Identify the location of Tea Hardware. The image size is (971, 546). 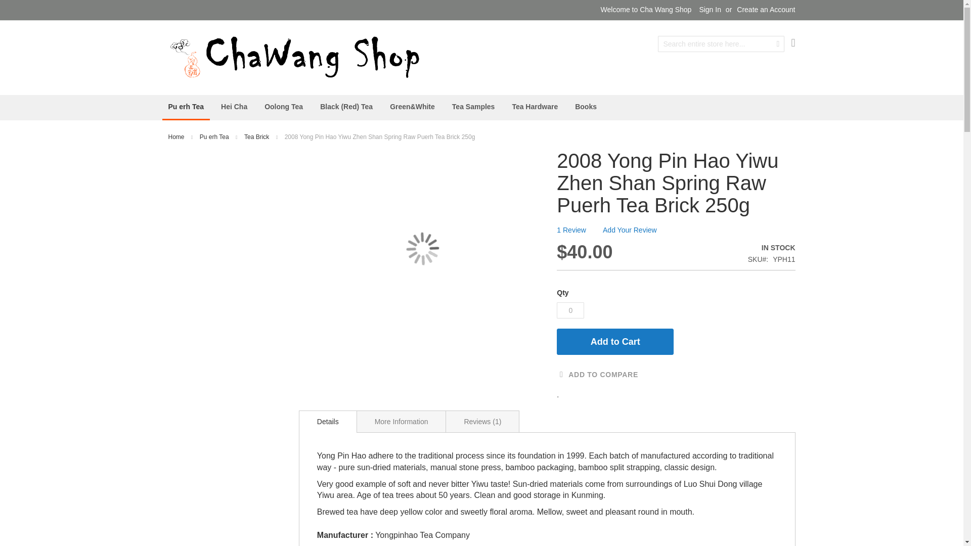
(535, 107).